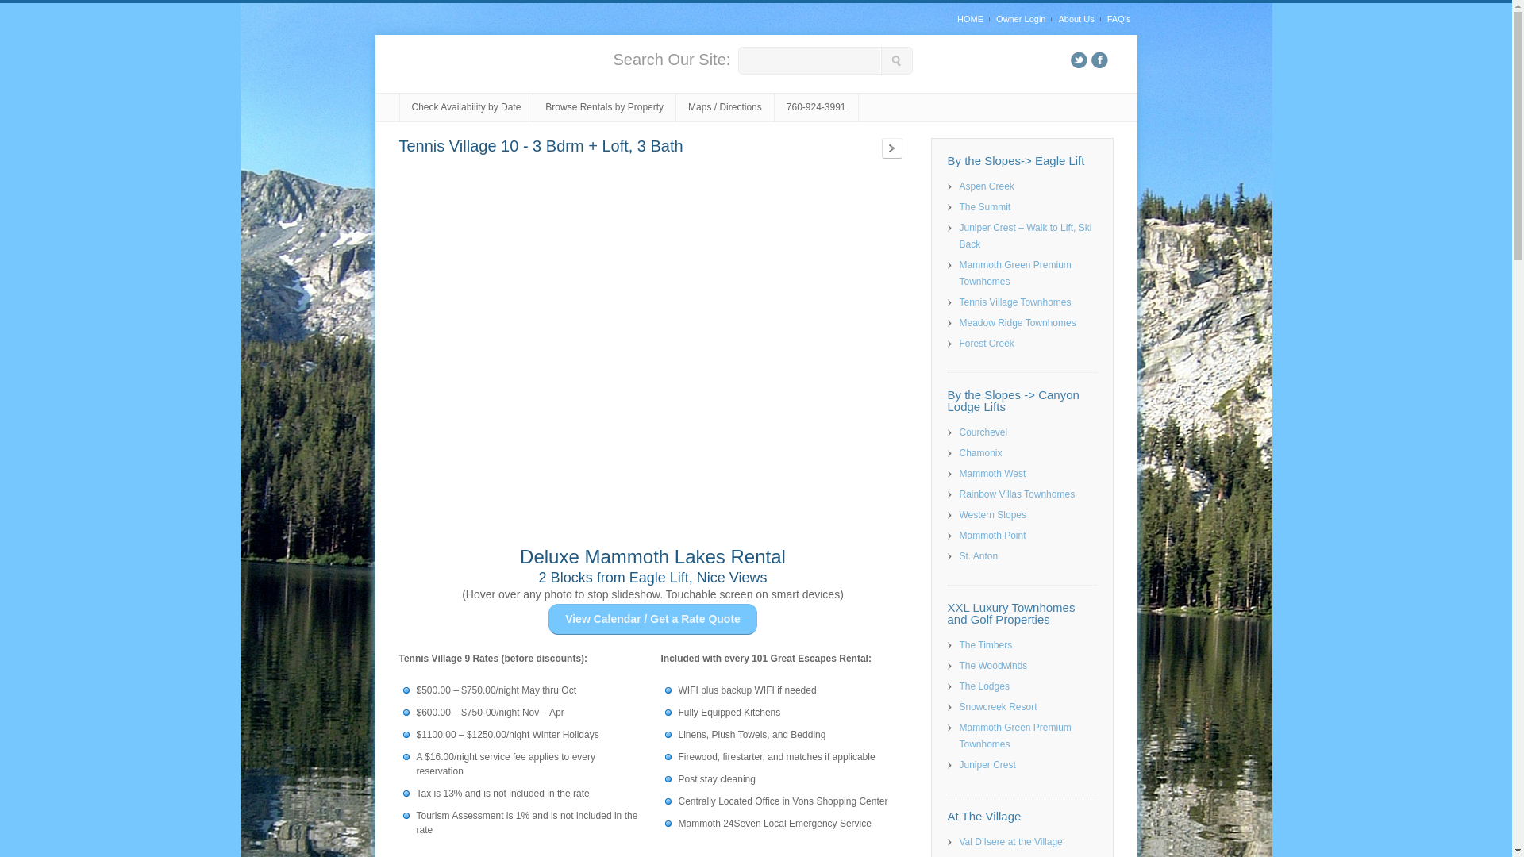 This screenshot has width=1524, height=857. Describe the element at coordinates (983, 432) in the screenshot. I see `Courchevel` at that location.